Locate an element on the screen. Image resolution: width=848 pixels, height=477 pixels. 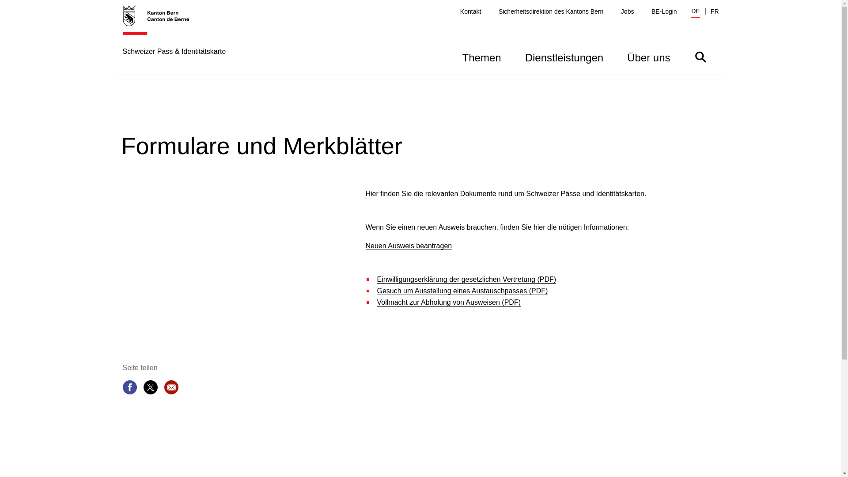
Neuen Ausweis beantragen is located at coordinates (409, 246).